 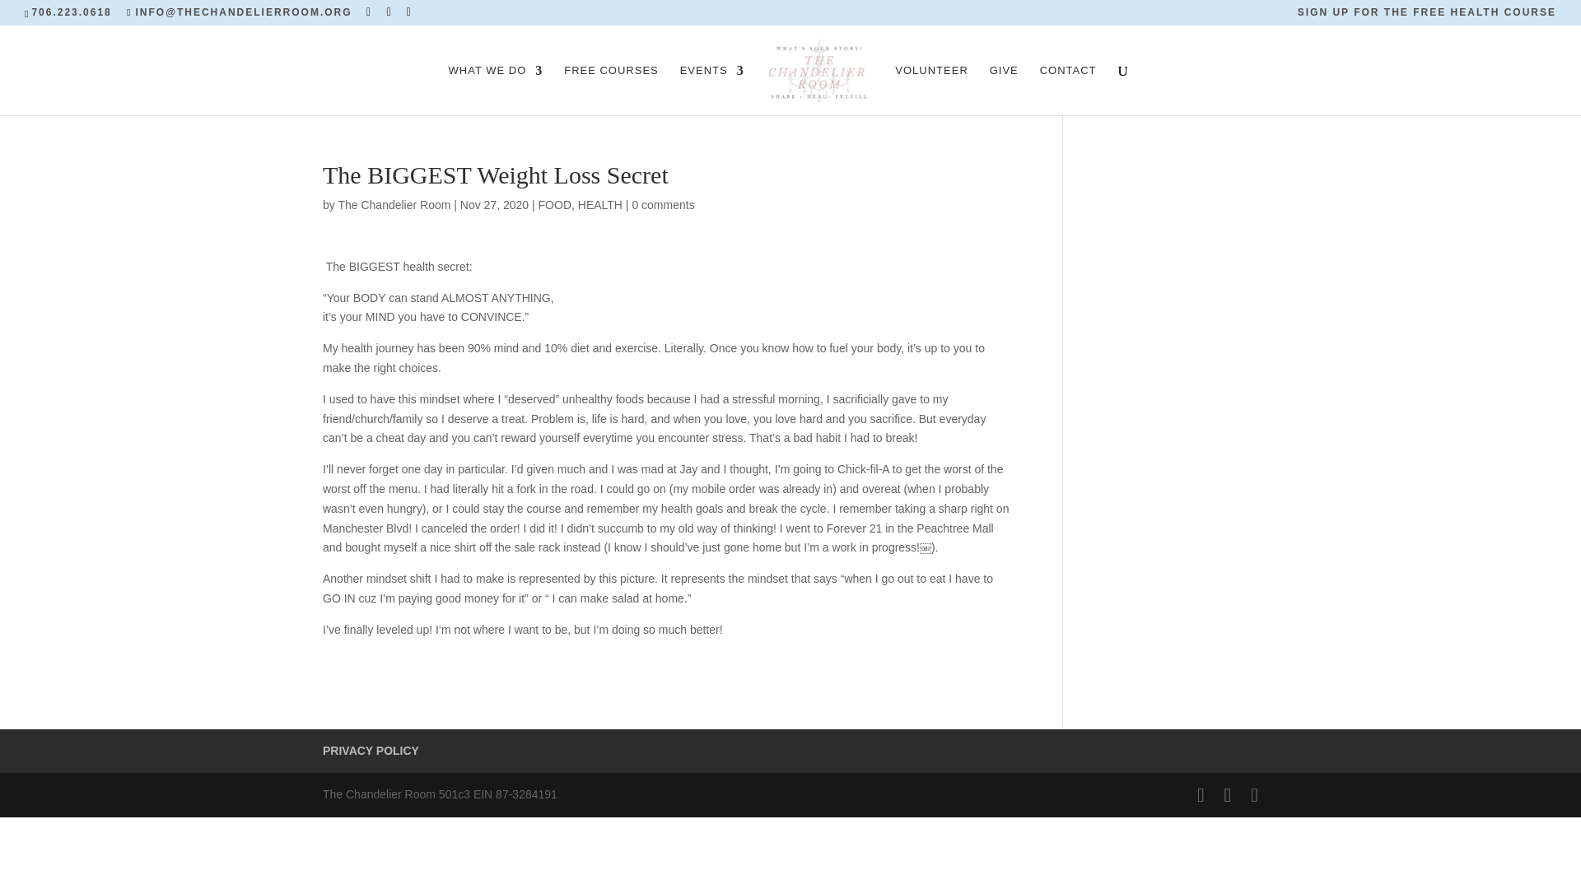 What do you see at coordinates (711, 90) in the screenshot?
I see `EVENTS` at bounding box center [711, 90].